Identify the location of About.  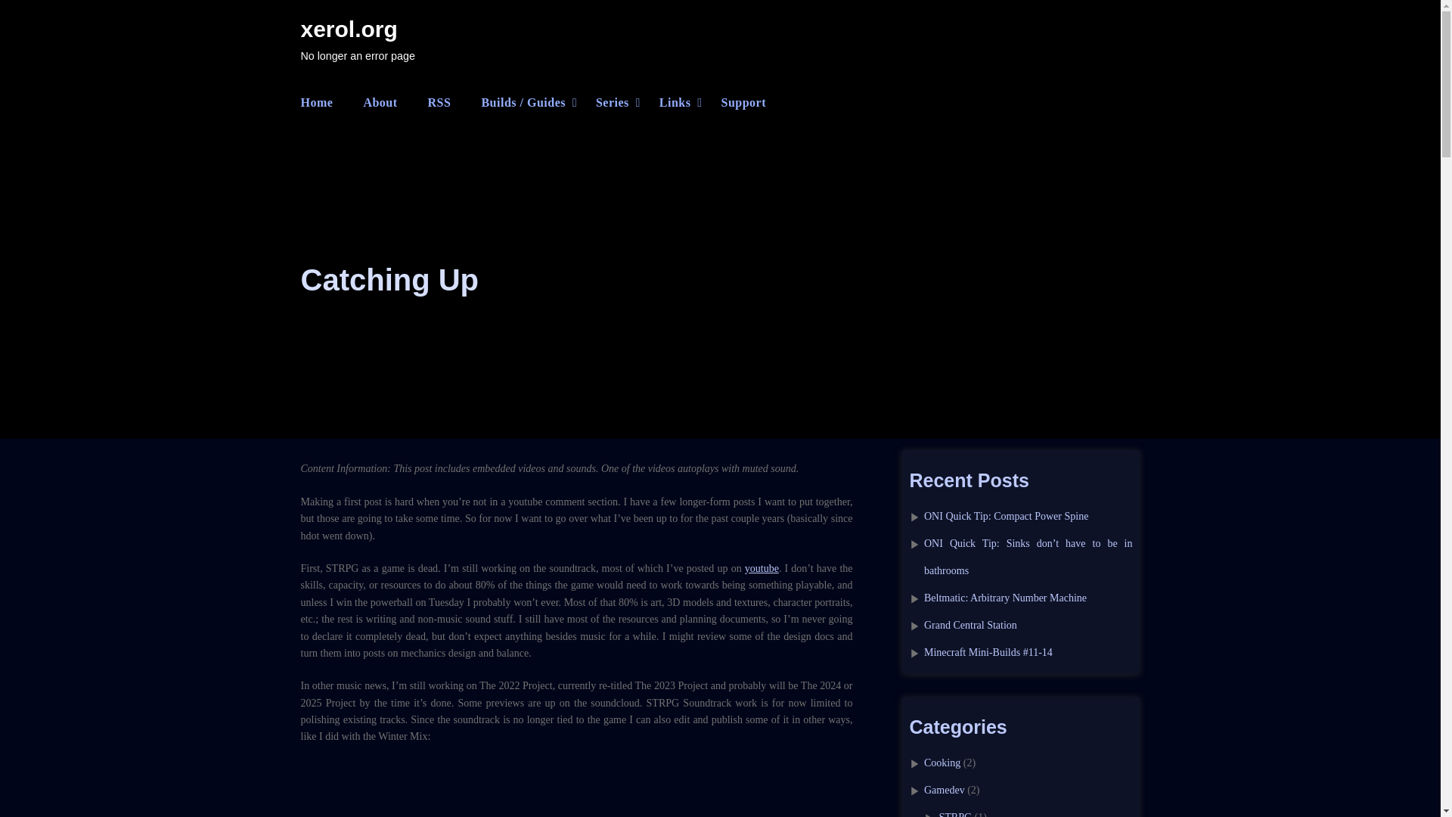
(380, 102).